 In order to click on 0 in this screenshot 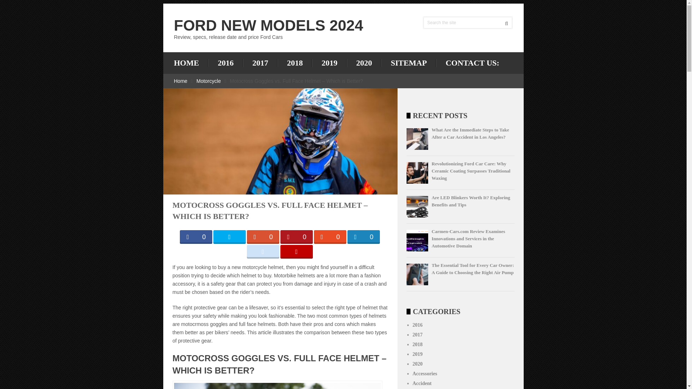, I will do `click(195, 237)`.